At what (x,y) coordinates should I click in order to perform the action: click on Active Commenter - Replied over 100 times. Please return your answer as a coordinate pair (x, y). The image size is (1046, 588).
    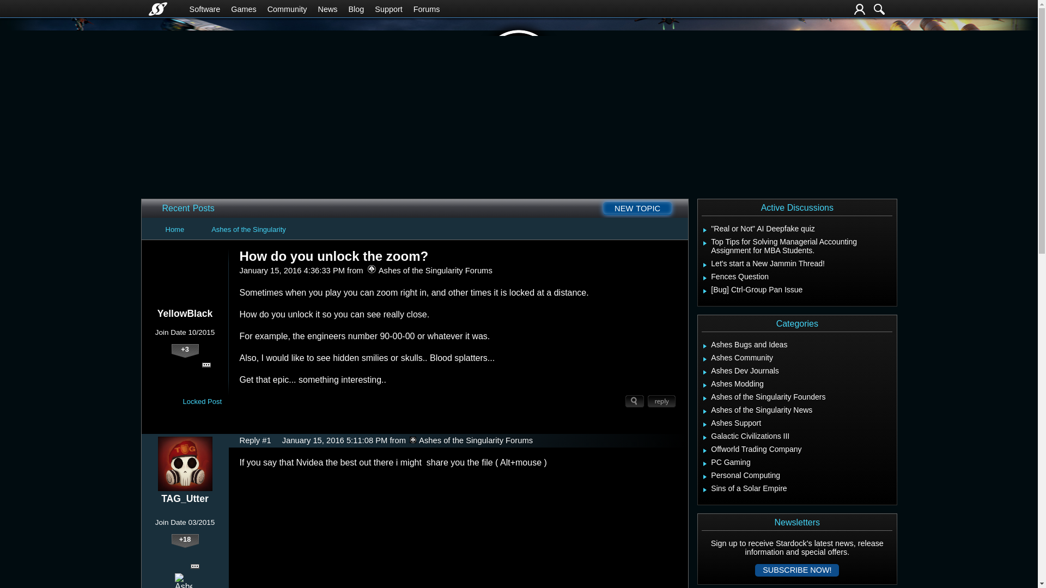
    Looking at the image, I should click on (183, 365).